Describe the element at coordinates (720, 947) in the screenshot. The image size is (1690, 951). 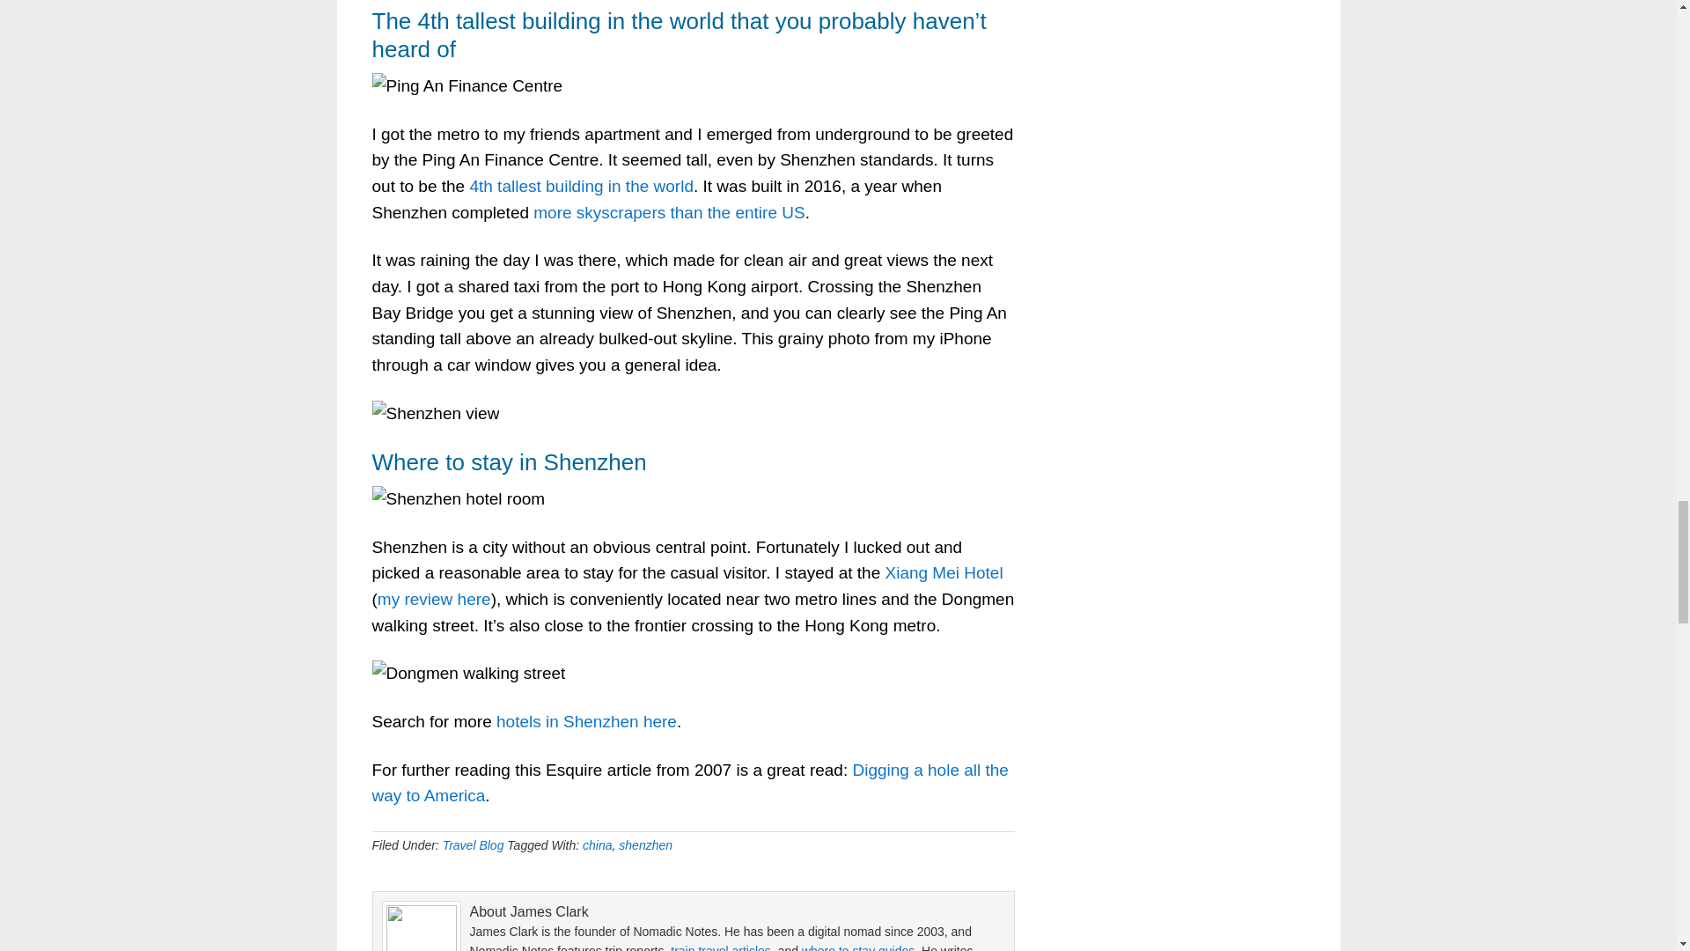
I see `train travel articles` at that location.